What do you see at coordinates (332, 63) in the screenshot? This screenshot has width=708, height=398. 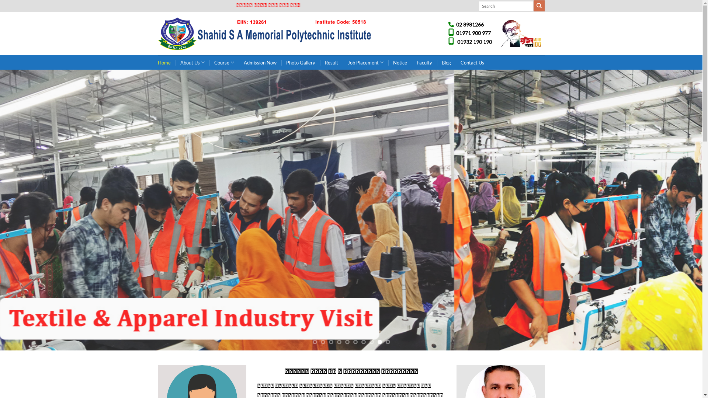 I see `Result` at bounding box center [332, 63].